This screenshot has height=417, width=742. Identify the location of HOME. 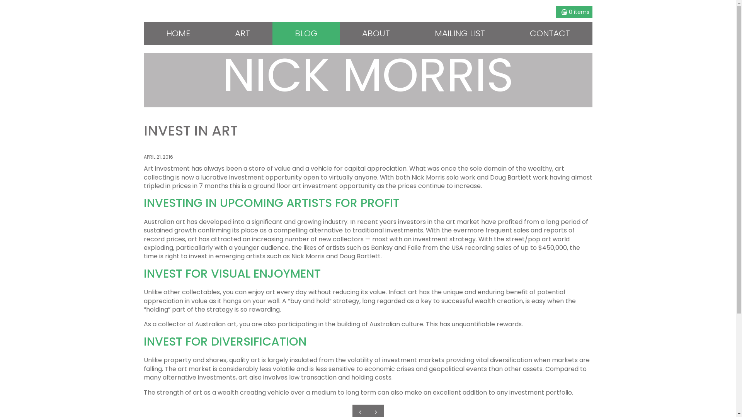
(178, 34).